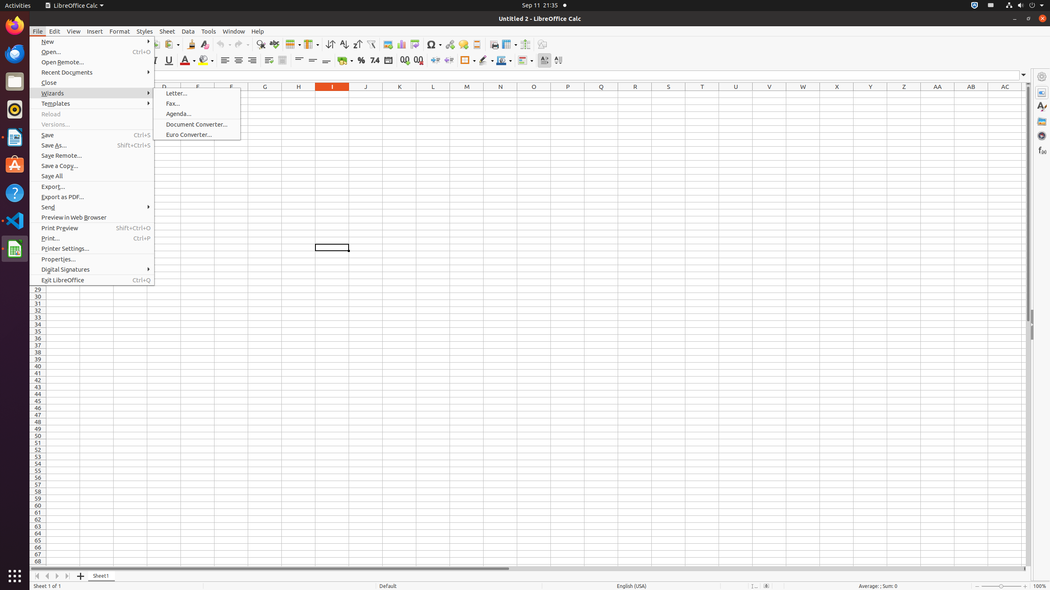 The width and height of the screenshot is (1050, 590). I want to click on Export..., so click(92, 187).